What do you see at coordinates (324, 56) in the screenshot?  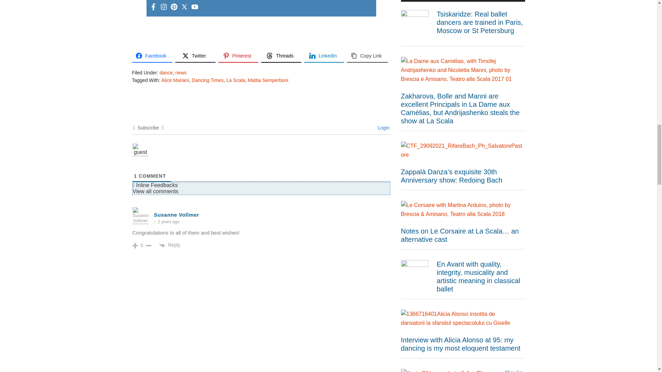 I see `LinkedIn` at bounding box center [324, 56].